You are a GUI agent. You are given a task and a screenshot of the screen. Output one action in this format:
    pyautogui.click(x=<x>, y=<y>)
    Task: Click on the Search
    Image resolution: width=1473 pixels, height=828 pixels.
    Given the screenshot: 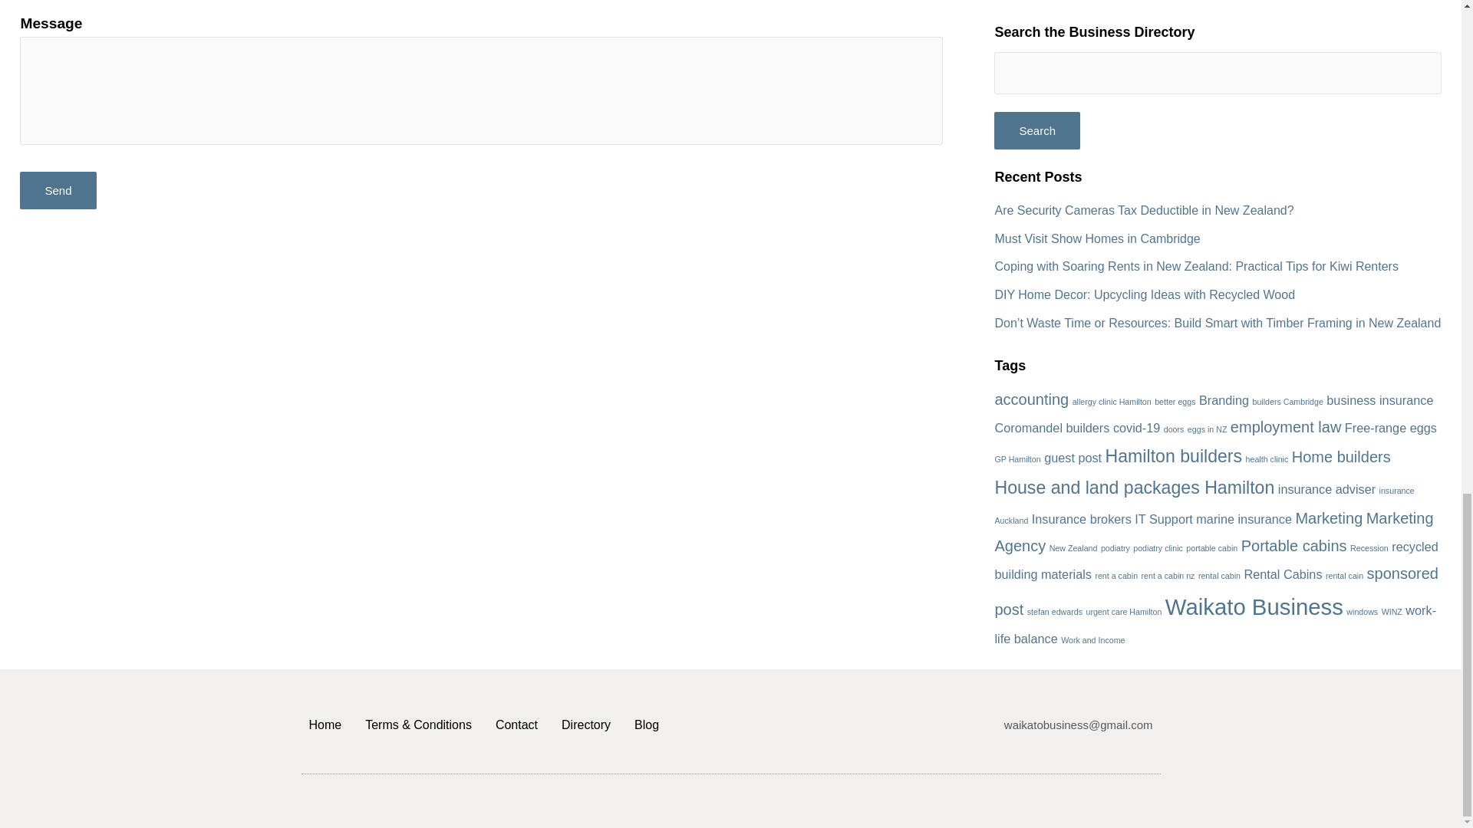 What is the action you would take?
    pyautogui.click(x=1037, y=130)
    